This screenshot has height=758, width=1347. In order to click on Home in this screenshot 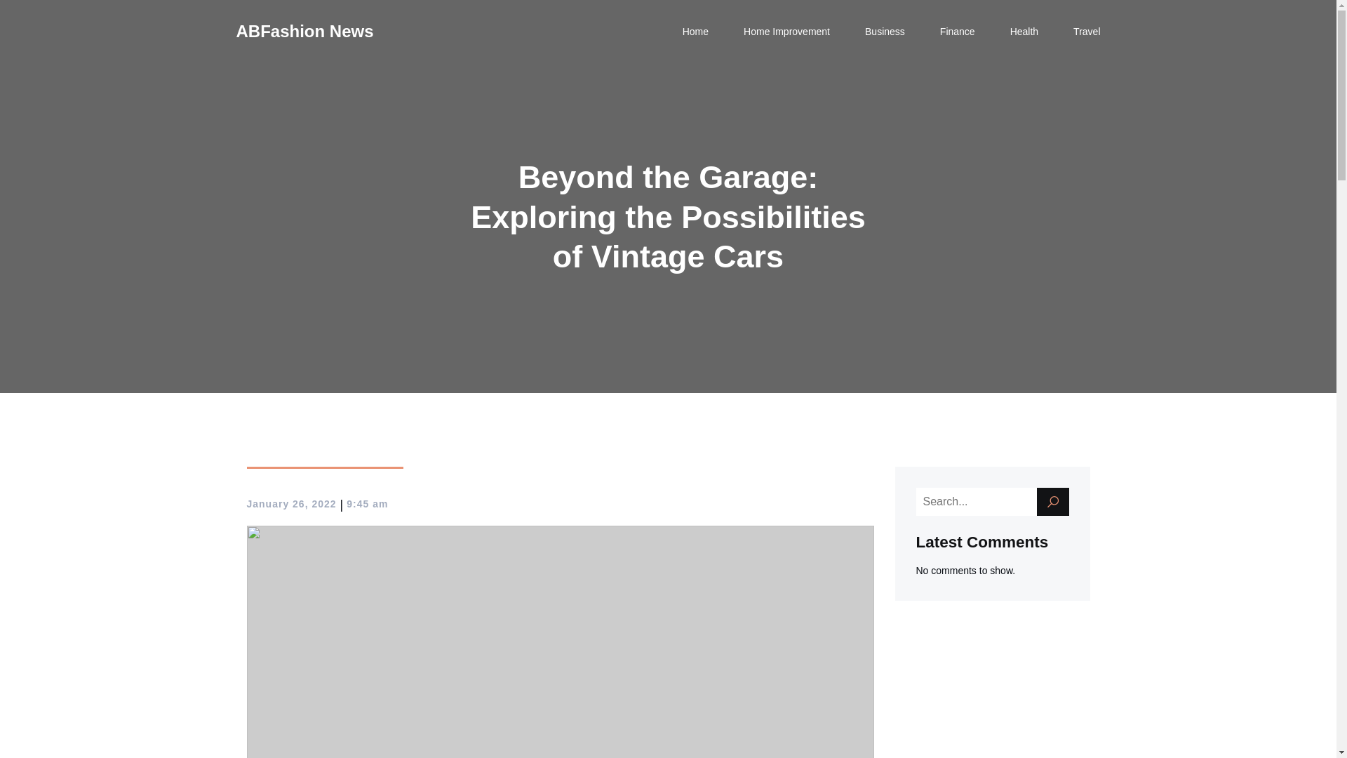, I will do `click(695, 31)`.